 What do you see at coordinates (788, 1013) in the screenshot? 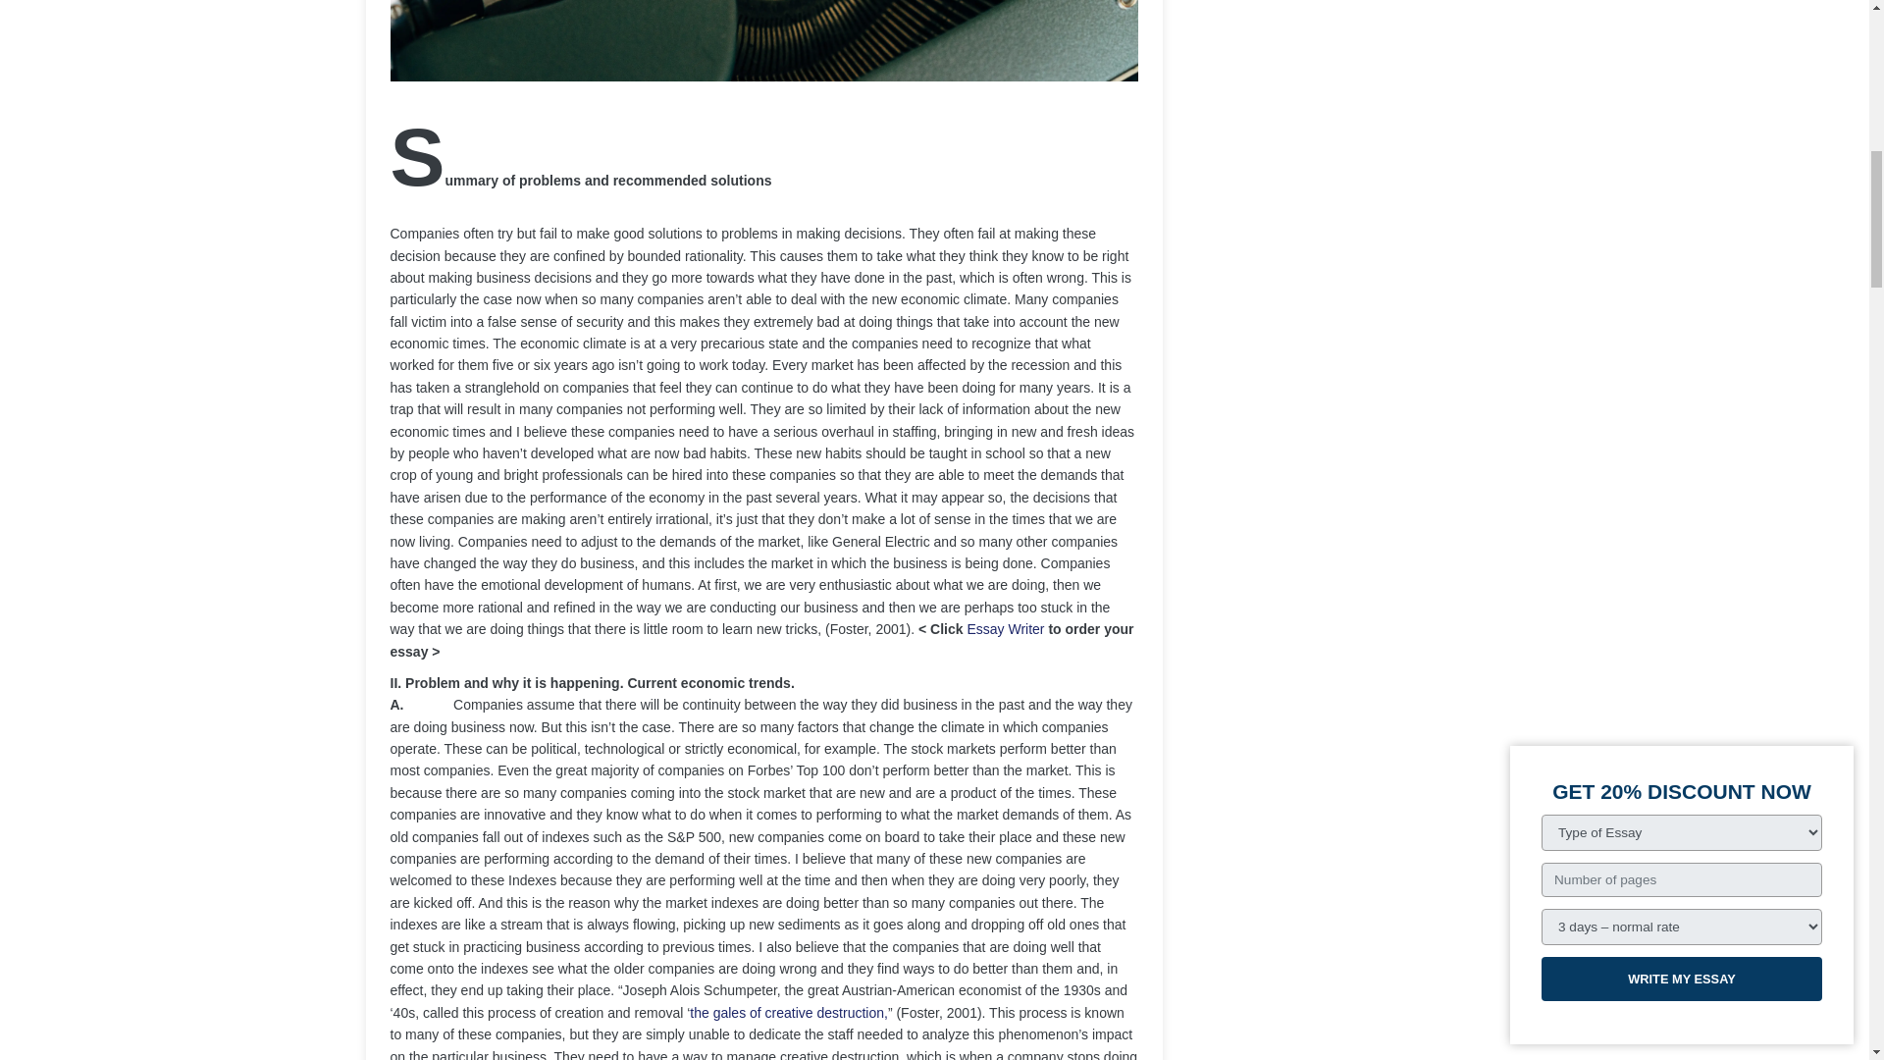
I see `the gales of creative destruction,` at bounding box center [788, 1013].